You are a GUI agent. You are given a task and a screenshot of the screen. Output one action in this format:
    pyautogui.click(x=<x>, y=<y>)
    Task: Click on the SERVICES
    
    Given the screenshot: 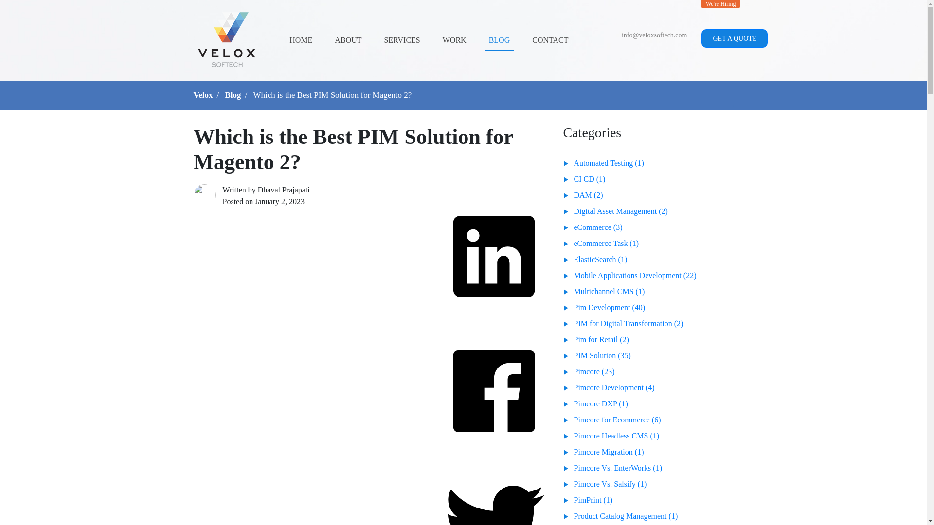 What is the action you would take?
    pyautogui.click(x=402, y=40)
    